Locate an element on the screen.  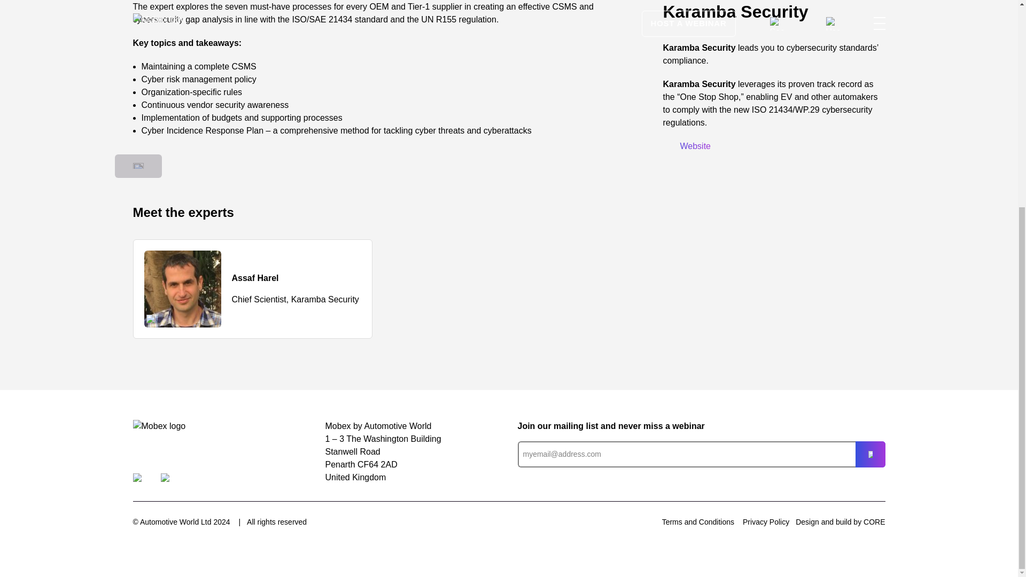
Website is located at coordinates (687, 145).